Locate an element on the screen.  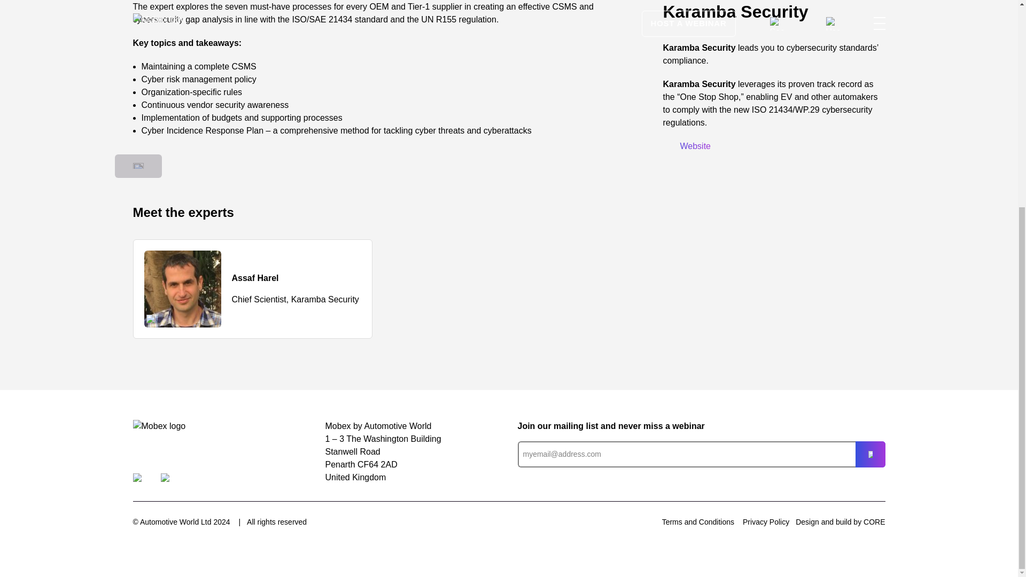
Website is located at coordinates (687, 145).